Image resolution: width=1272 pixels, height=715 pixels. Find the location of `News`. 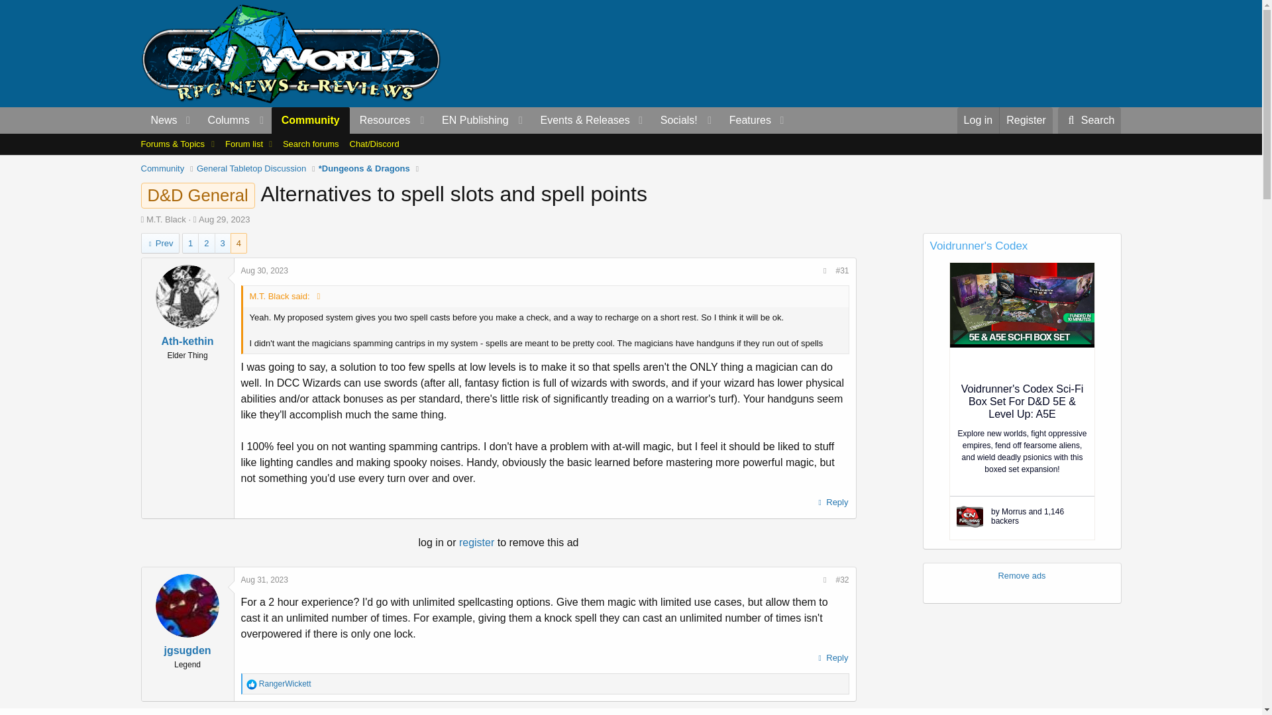

News is located at coordinates (159, 120).